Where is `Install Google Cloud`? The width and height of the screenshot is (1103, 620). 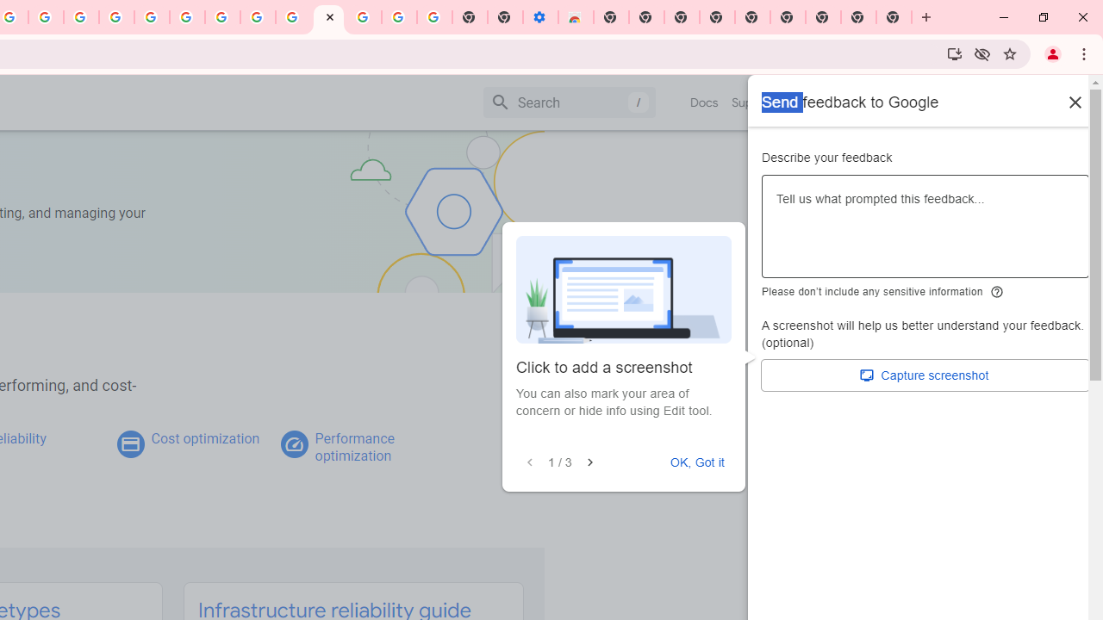
Install Google Cloud is located at coordinates (955, 53).